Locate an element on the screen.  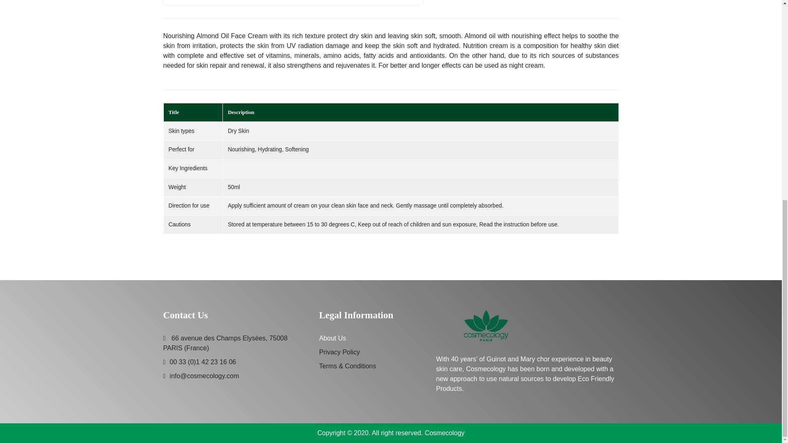
Privacy Policy is located at coordinates (339, 352).